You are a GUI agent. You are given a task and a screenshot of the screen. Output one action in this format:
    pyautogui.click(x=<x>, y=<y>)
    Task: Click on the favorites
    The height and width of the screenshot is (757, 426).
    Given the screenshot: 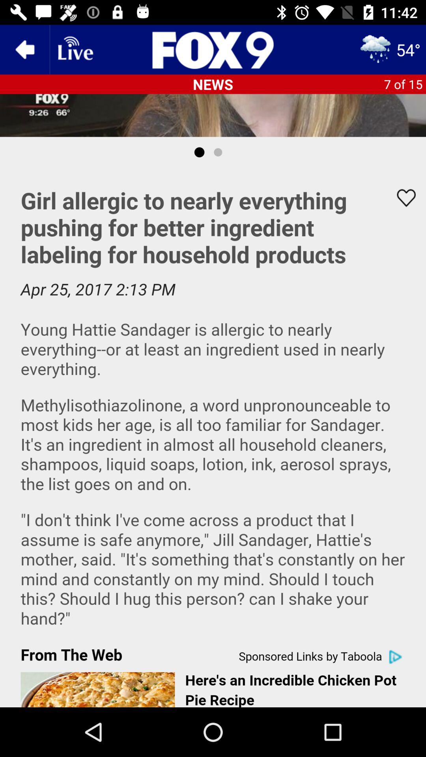 What is the action you would take?
    pyautogui.click(x=401, y=198)
    